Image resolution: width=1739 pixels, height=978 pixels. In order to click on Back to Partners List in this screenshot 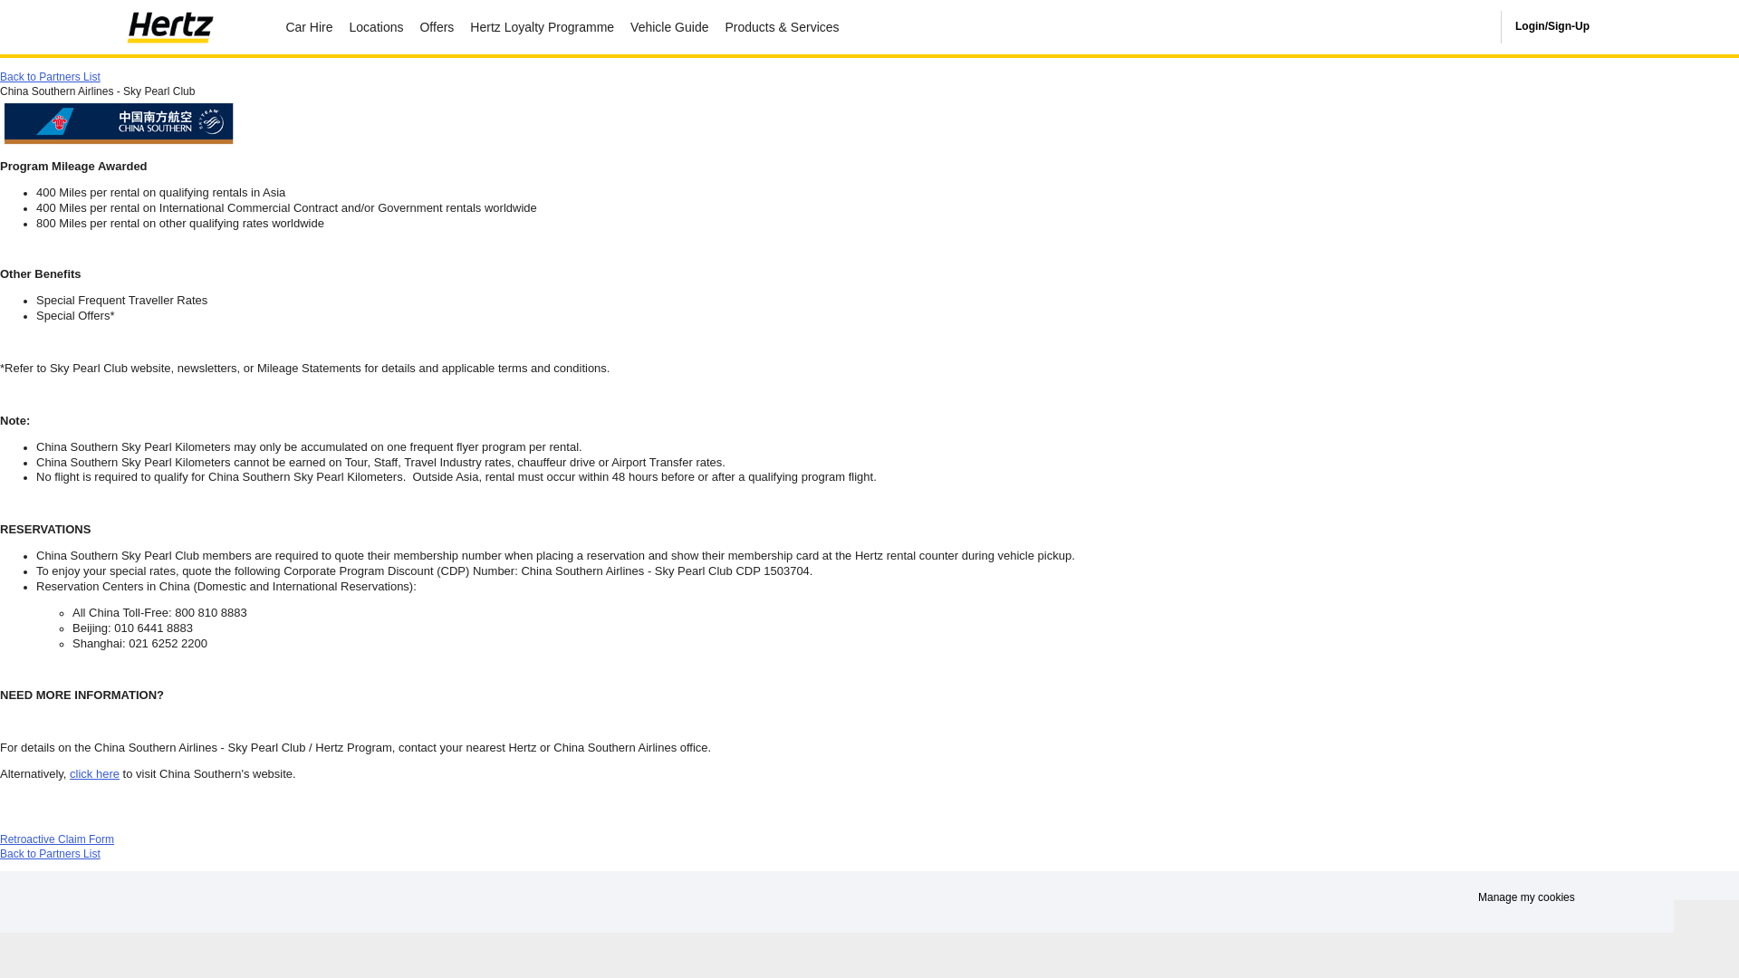, I will do `click(51, 76)`.